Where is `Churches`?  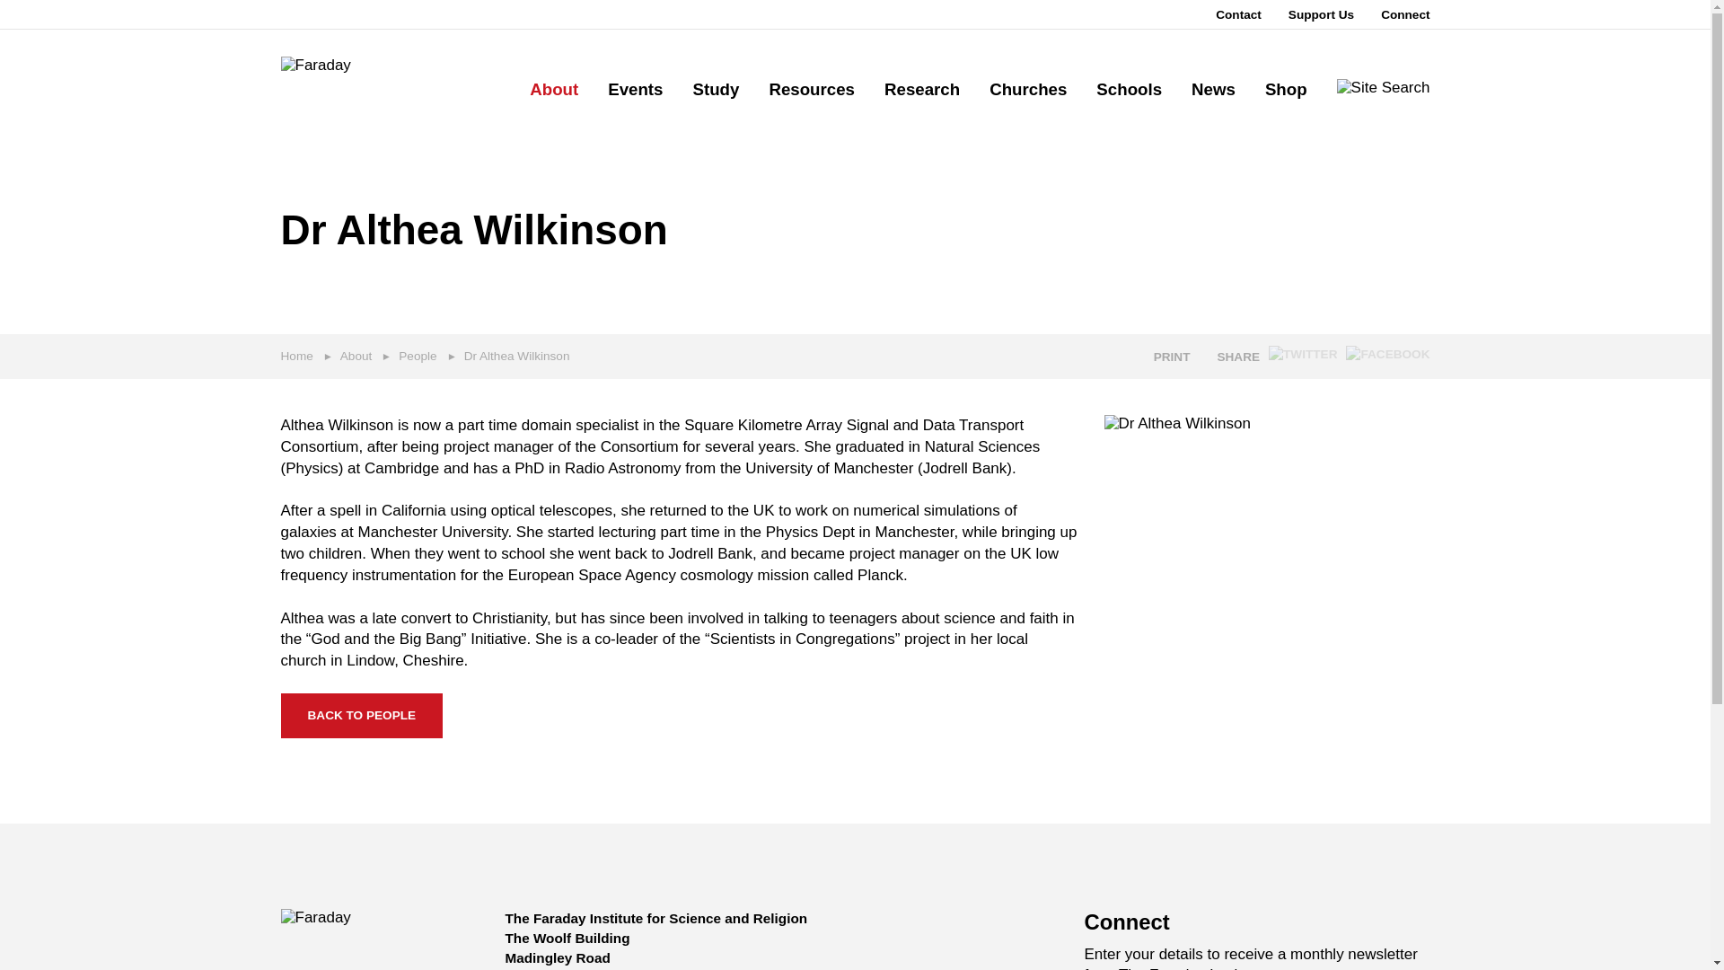 Churches is located at coordinates (1028, 90).